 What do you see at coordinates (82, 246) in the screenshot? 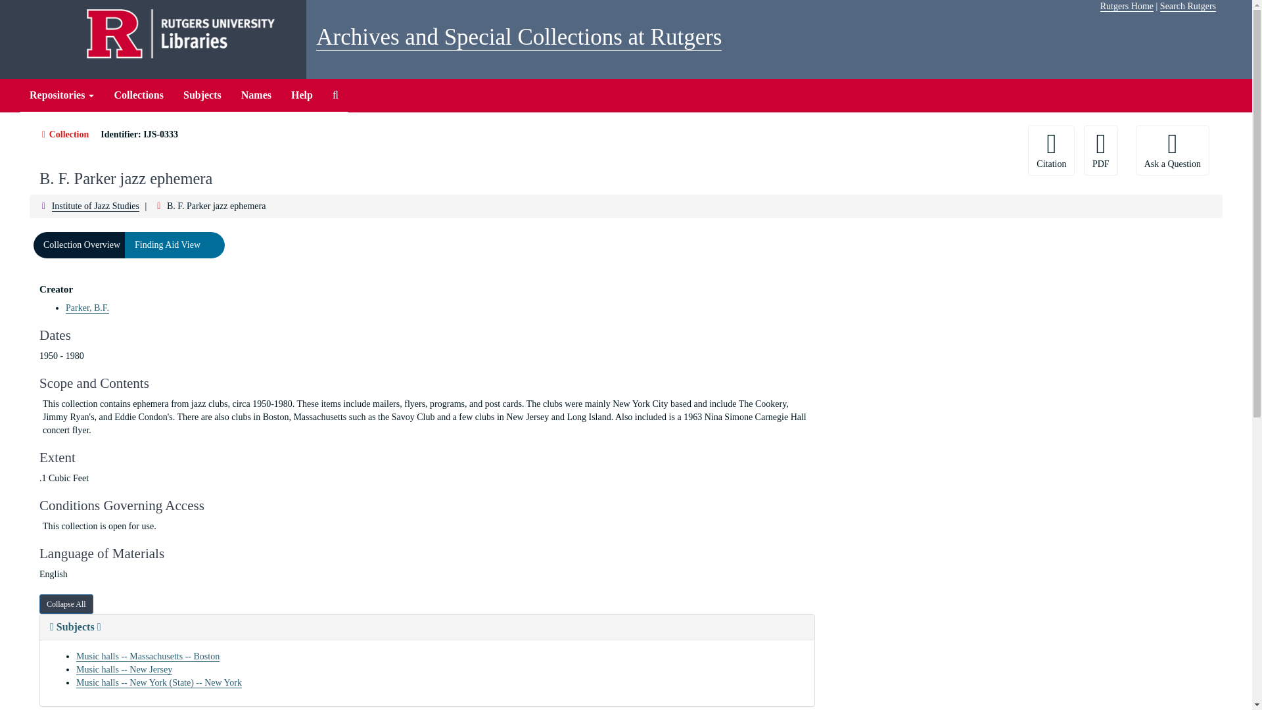
I see `Collection Overview` at bounding box center [82, 246].